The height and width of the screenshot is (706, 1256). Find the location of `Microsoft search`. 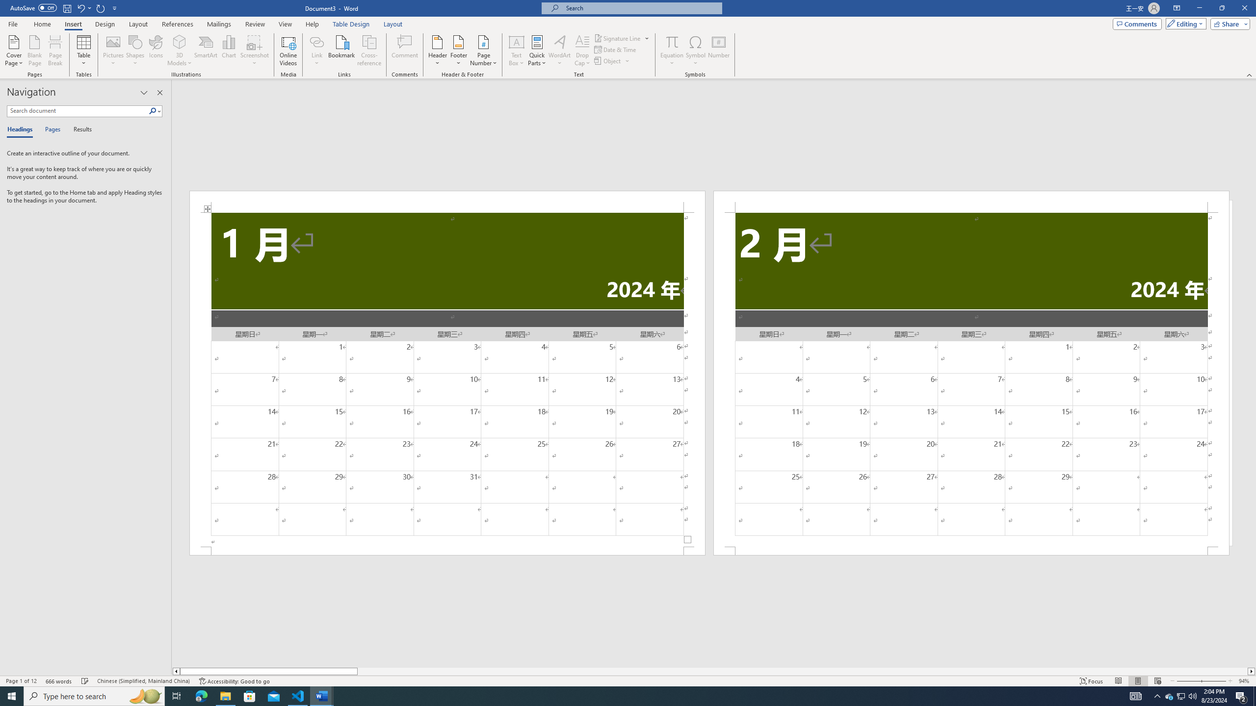

Microsoft search is located at coordinates (641, 8).